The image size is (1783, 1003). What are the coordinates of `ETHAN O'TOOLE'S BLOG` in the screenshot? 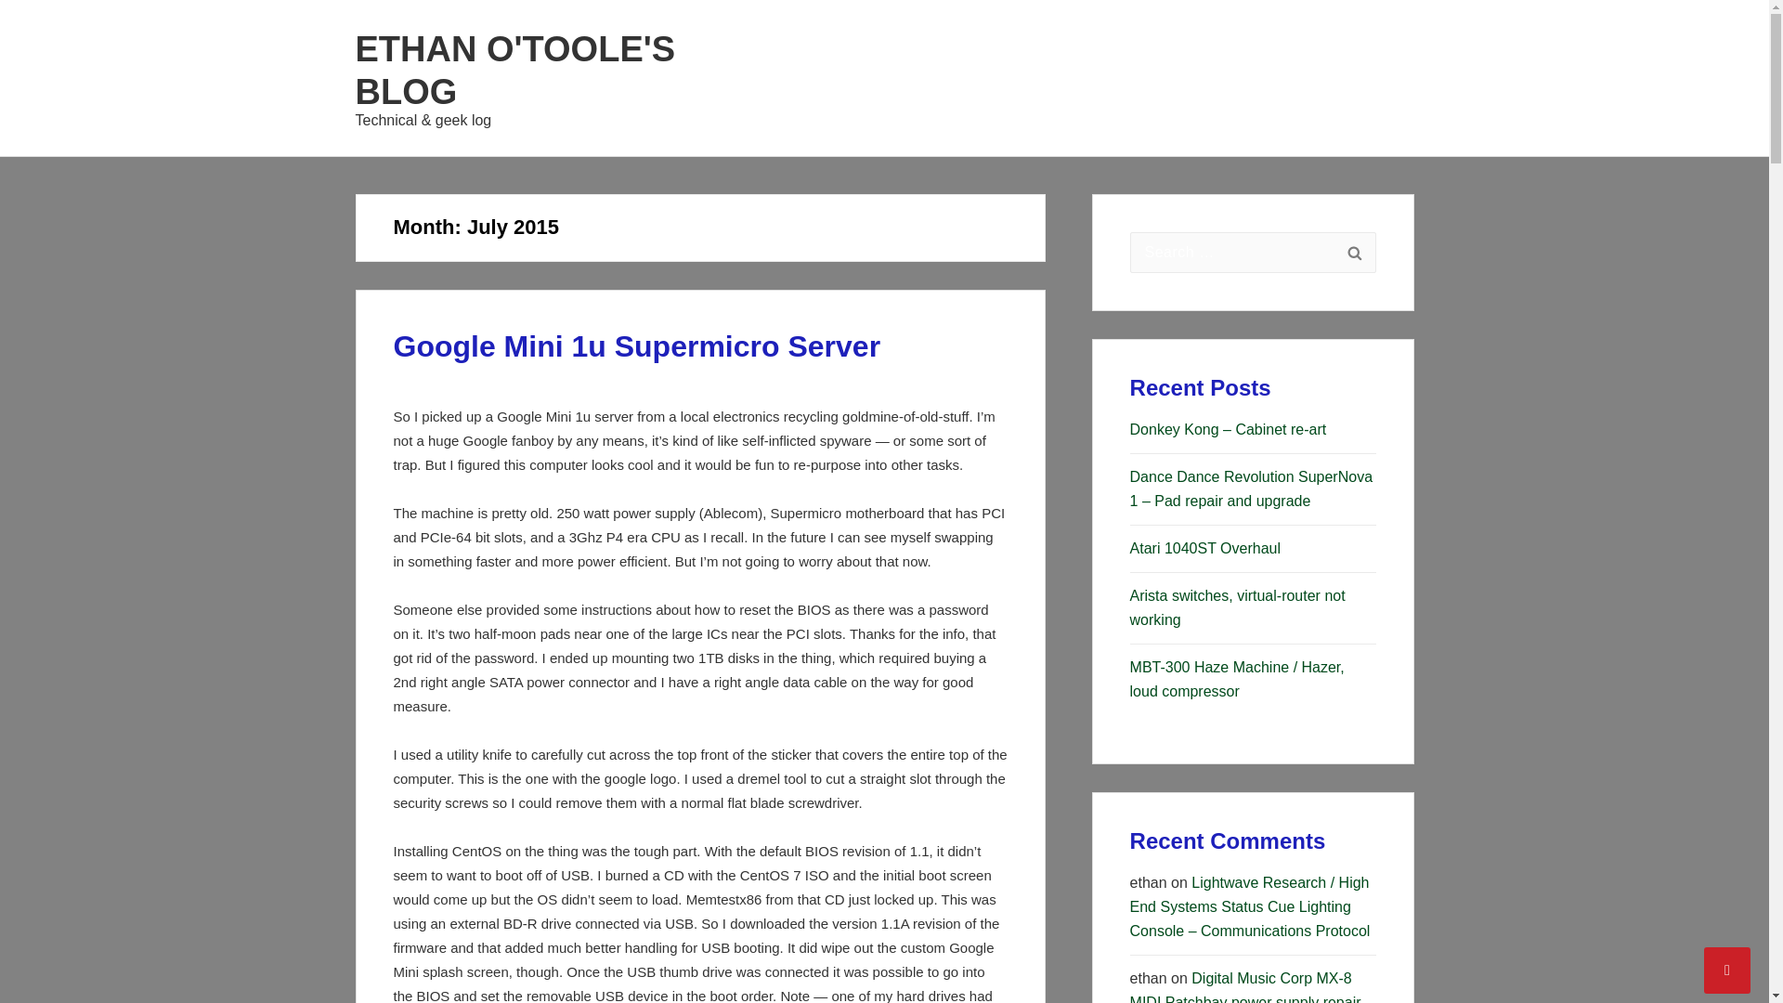 It's located at (514, 71).